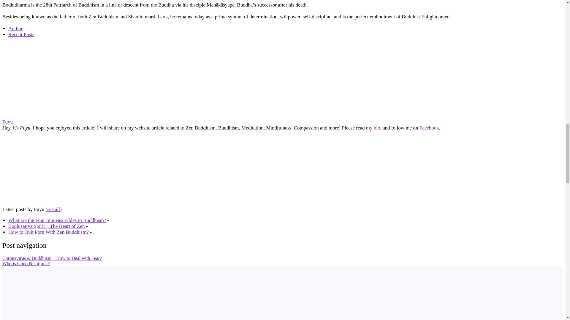  What do you see at coordinates (7, 122) in the screenshot?
I see `Fuyu` at bounding box center [7, 122].